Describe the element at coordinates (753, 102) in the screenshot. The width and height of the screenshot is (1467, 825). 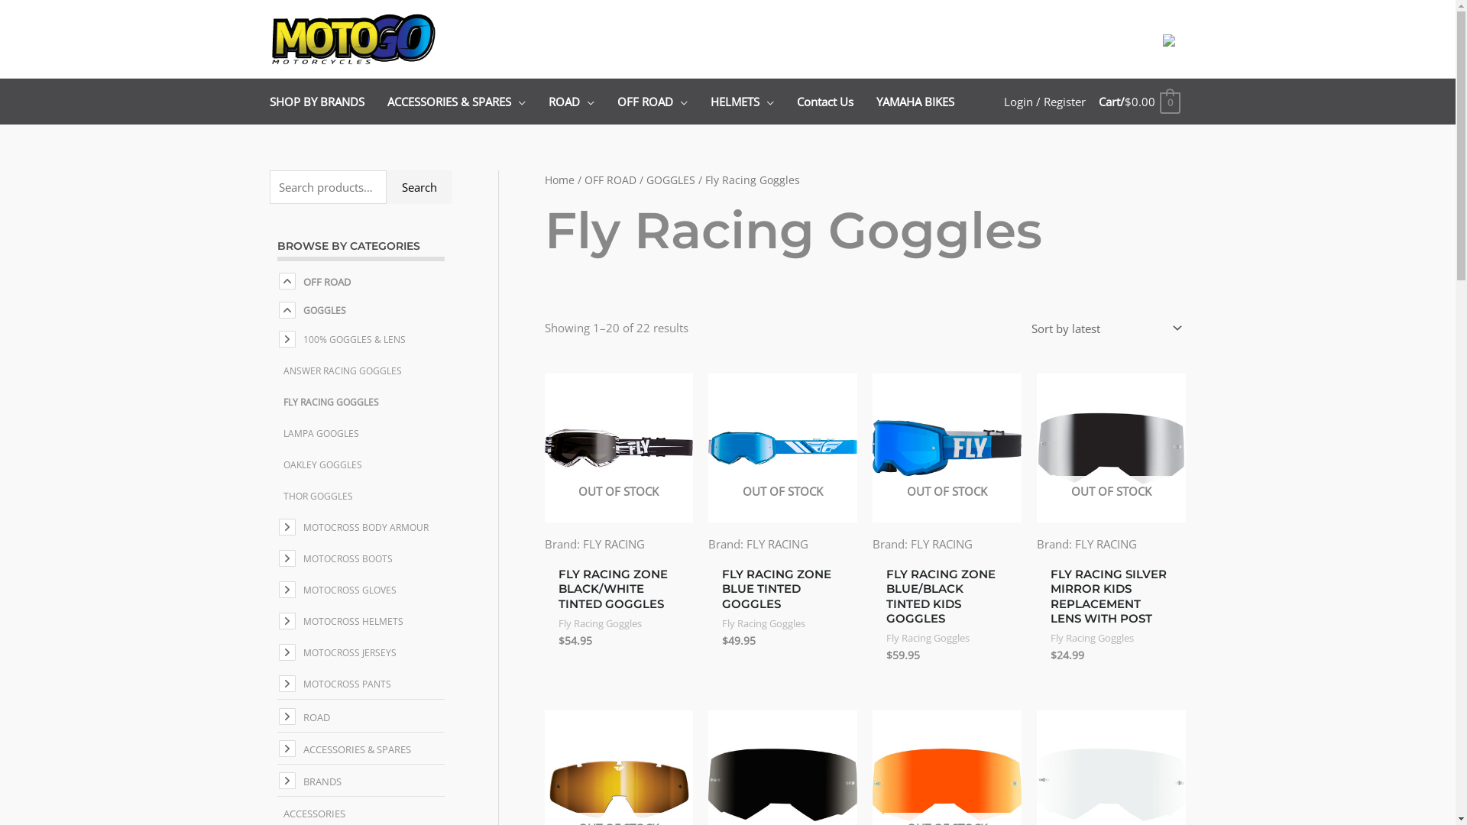
I see `HELMETS` at that location.